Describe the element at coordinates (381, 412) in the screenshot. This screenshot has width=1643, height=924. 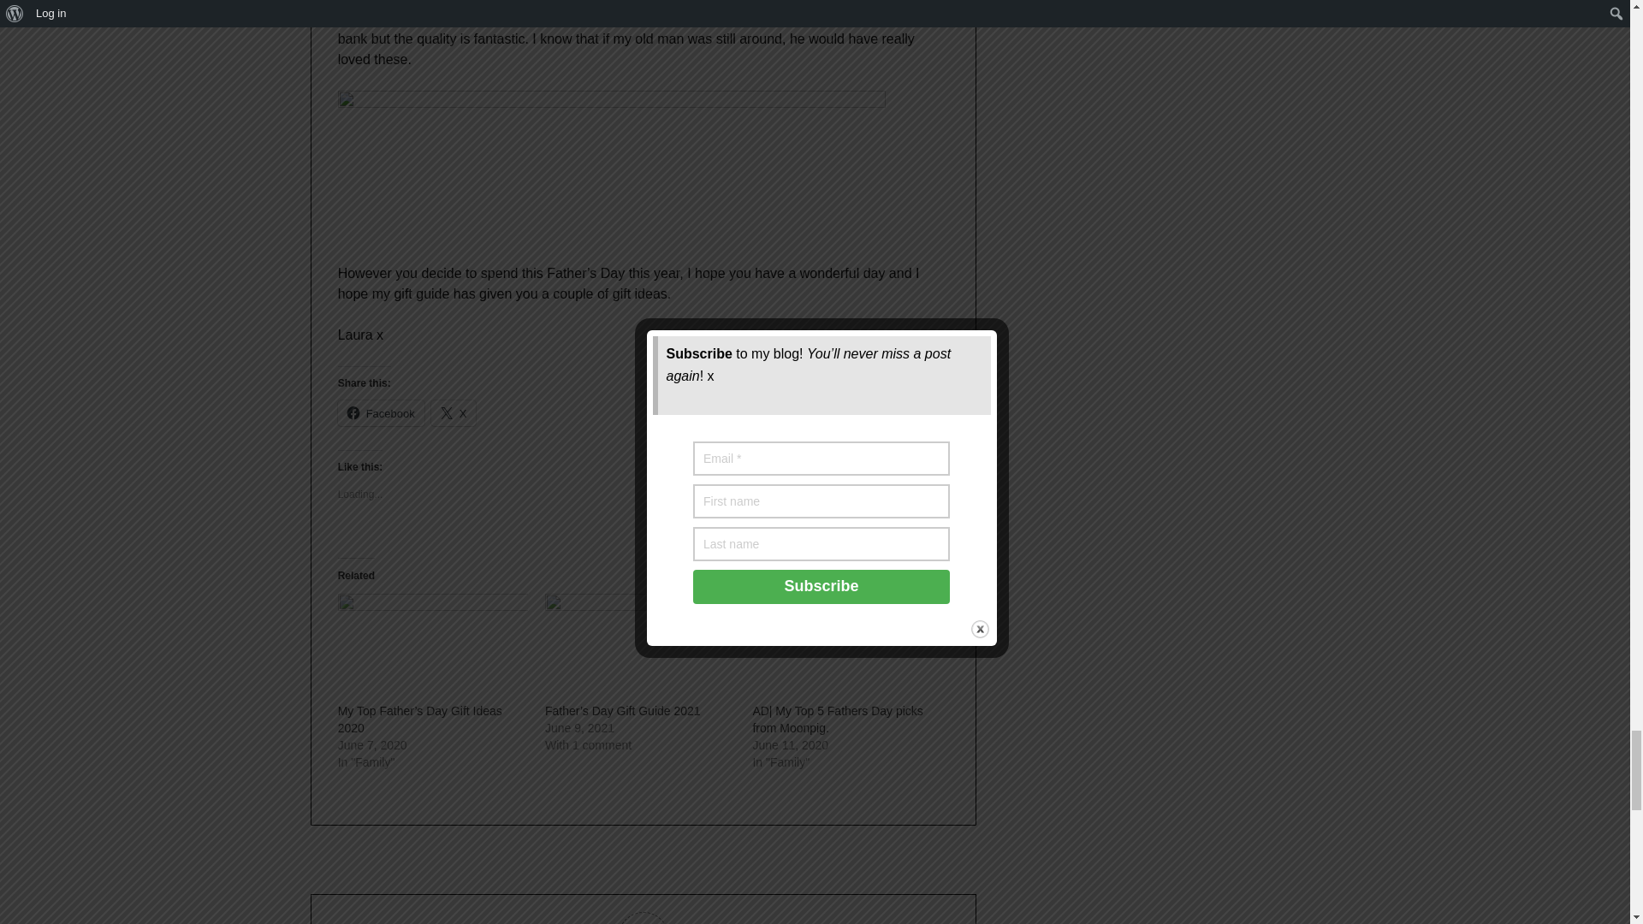
I see `Click to share on Facebook` at that location.